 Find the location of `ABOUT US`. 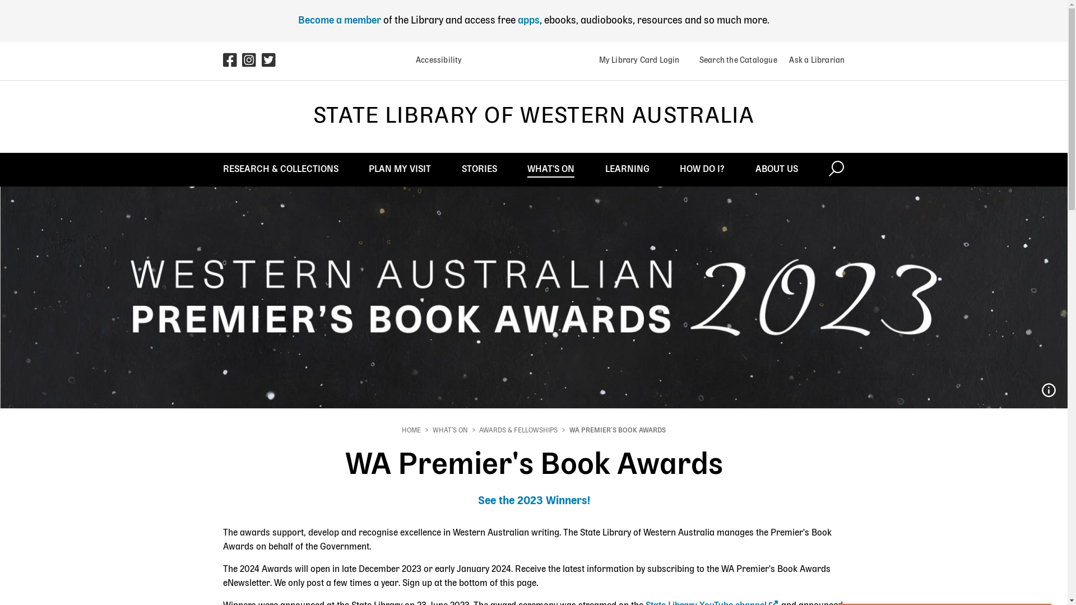

ABOUT US is located at coordinates (777, 169).